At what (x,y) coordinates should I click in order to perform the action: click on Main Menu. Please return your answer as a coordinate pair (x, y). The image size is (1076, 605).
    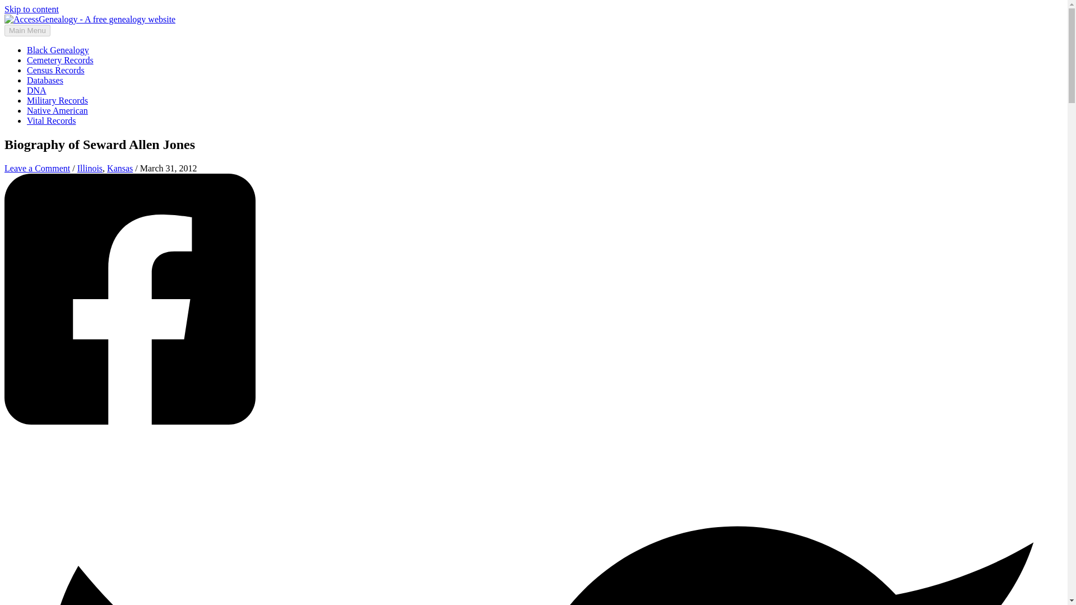
    Looking at the image, I should click on (27, 30).